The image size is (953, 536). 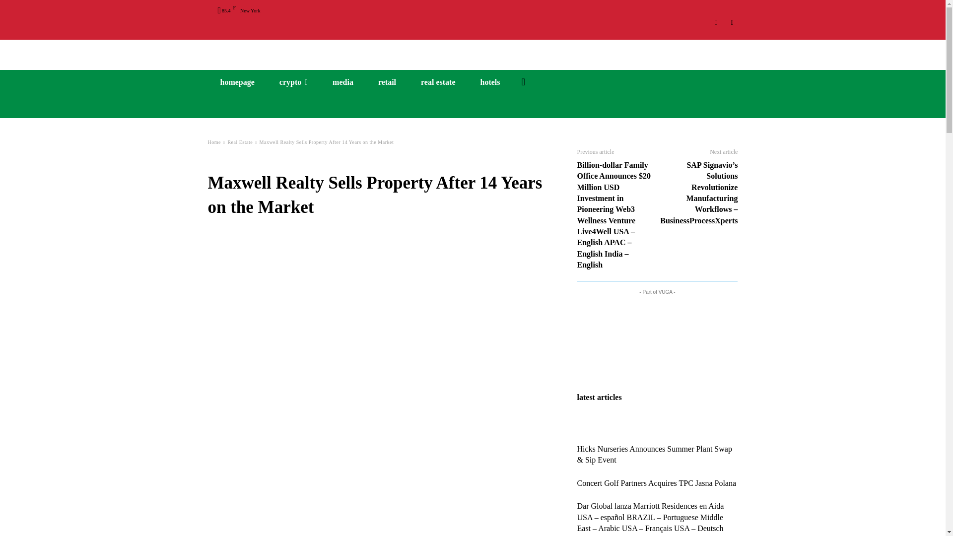 I want to click on hotels, so click(x=490, y=82).